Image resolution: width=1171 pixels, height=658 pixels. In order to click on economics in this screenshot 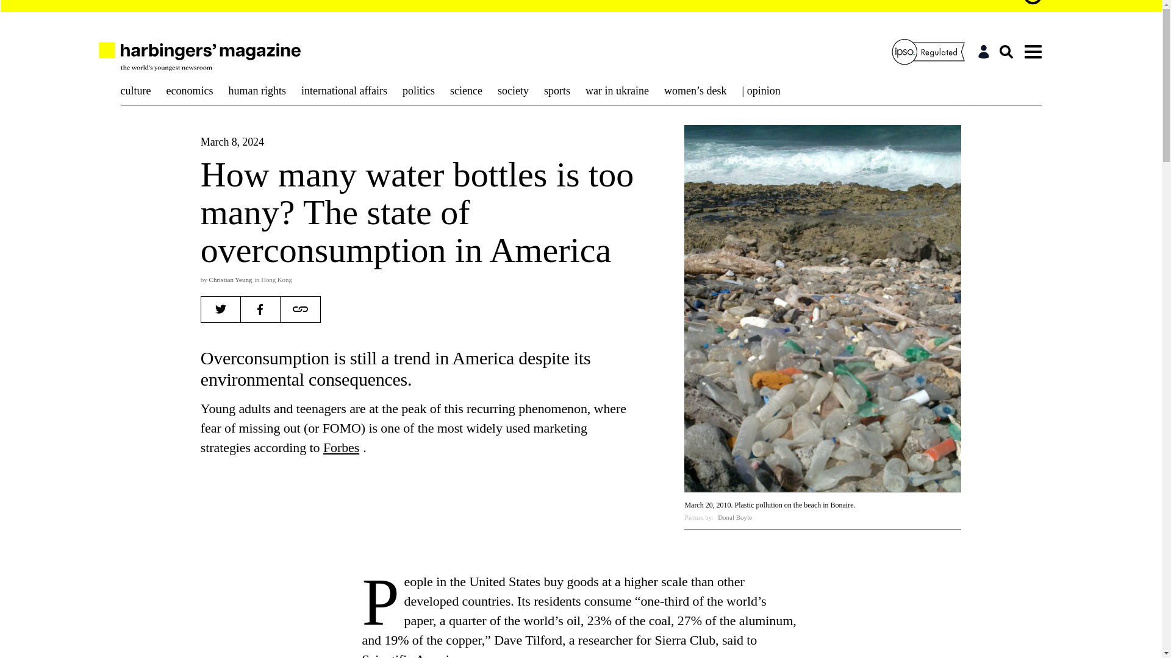, I will do `click(189, 90)`.